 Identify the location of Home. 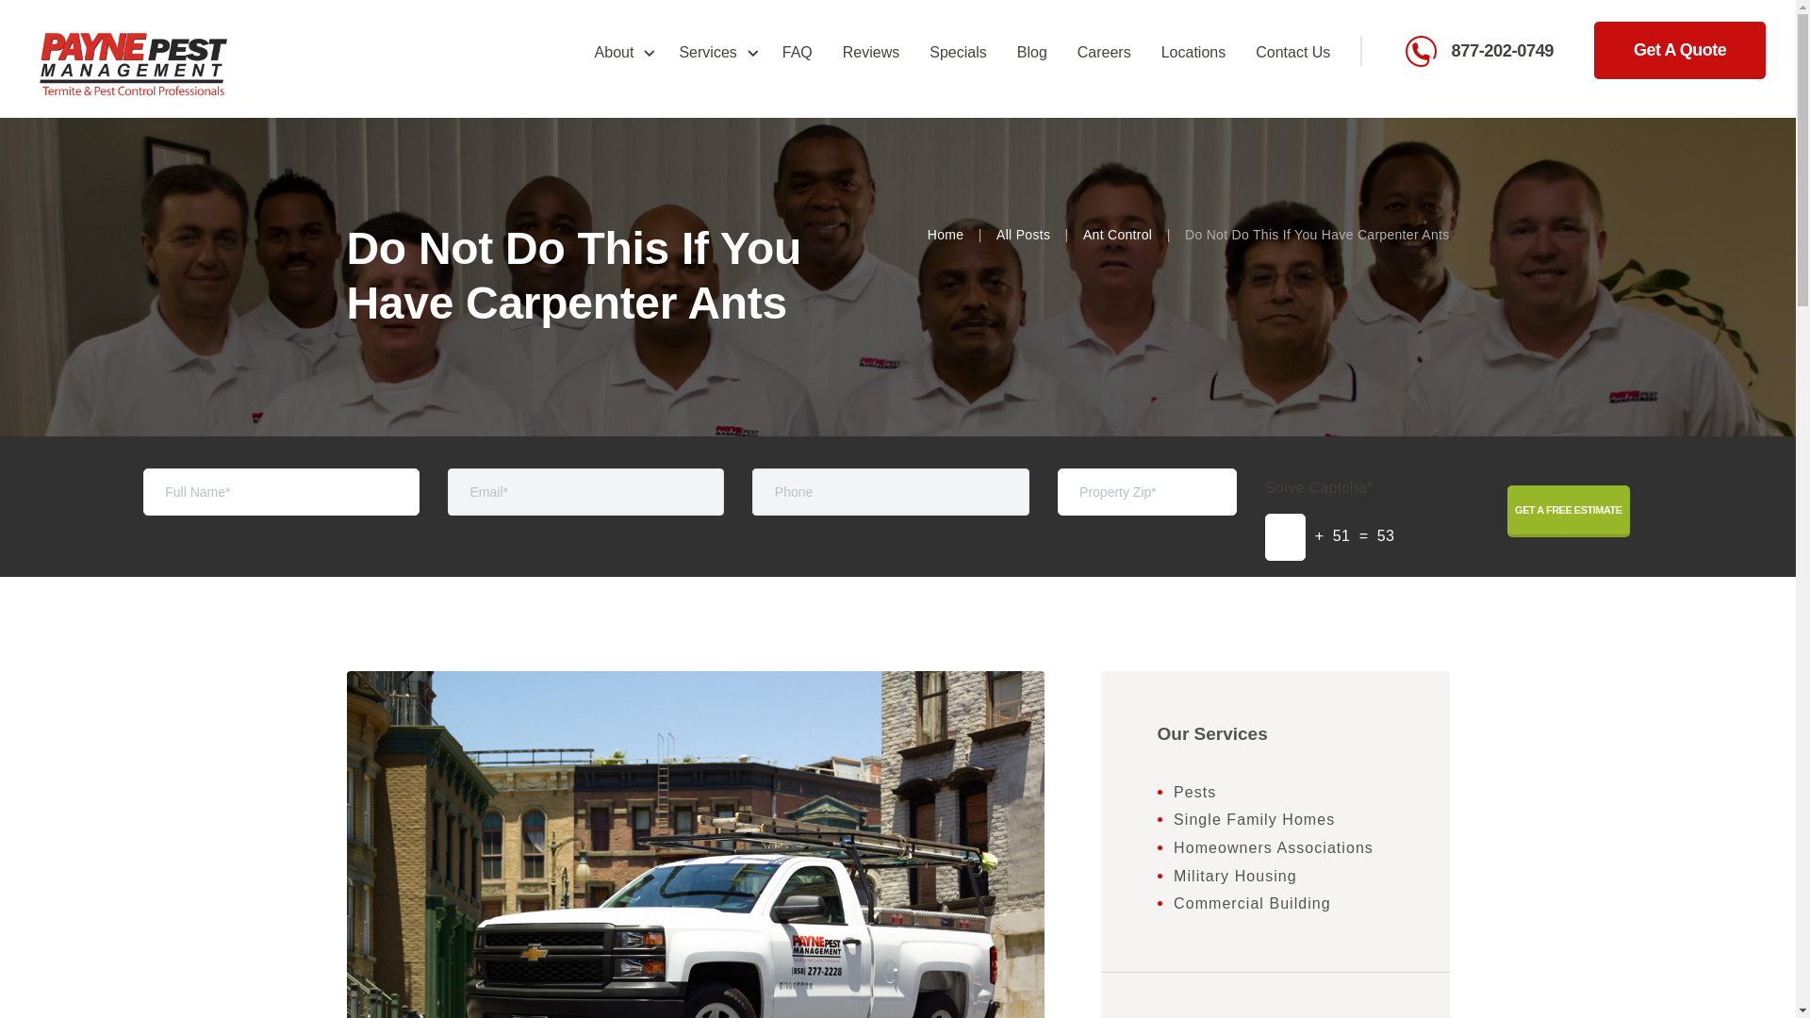
(946, 235).